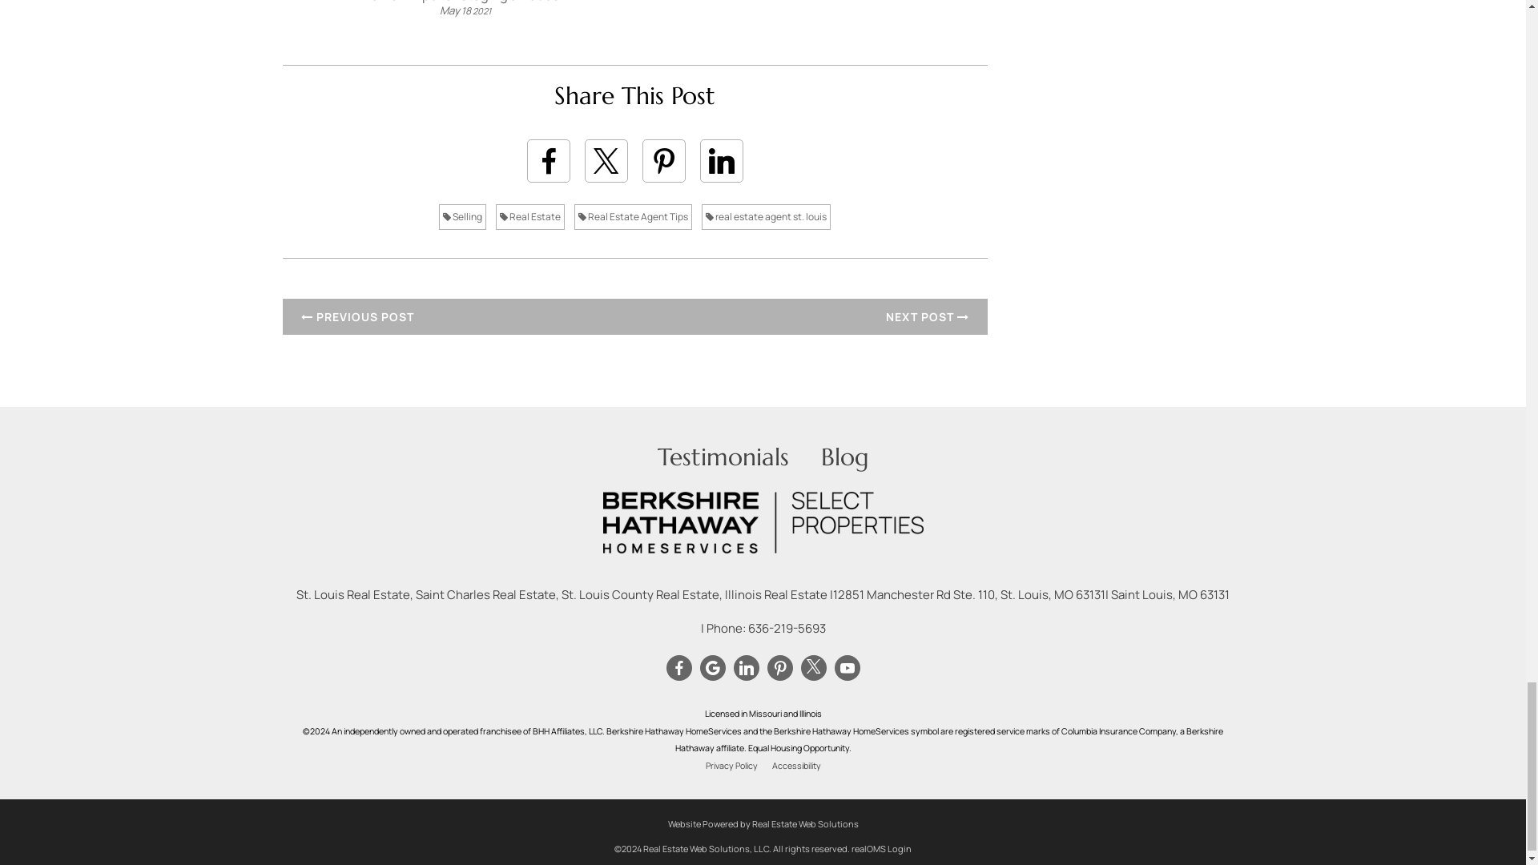  What do you see at coordinates (549, 160) in the screenshot?
I see `Share on Facebook` at bounding box center [549, 160].